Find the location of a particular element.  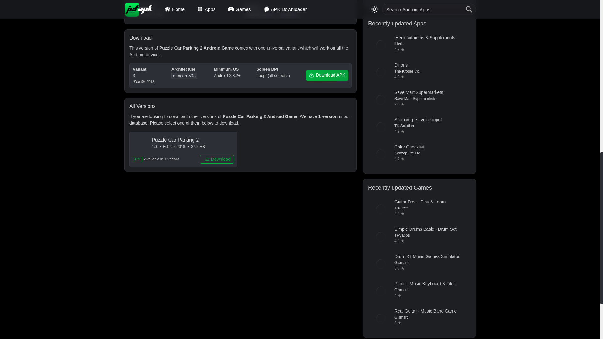

Puzzle Car Parking 2 1.0 older version APK is located at coordinates (183, 149).